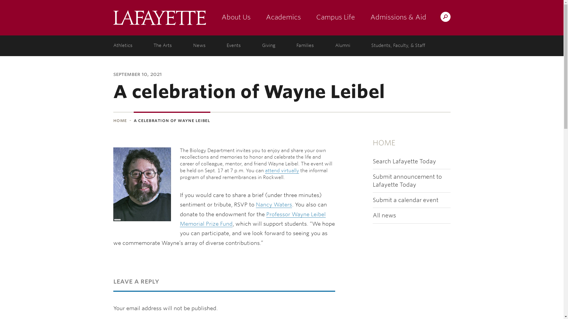  I want to click on About Us, so click(235, 18).